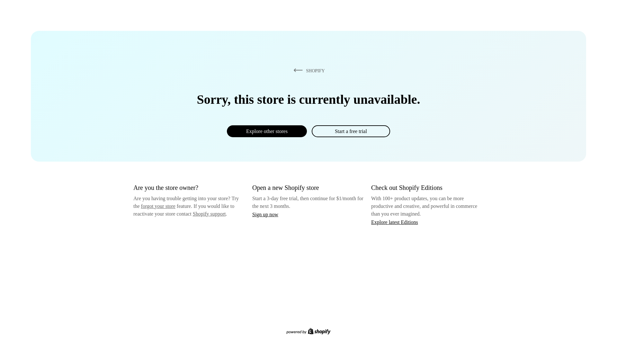 This screenshot has height=347, width=617. What do you see at coordinates (351, 131) in the screenshot?
I see `Start a free trial` at bounding box center [351, 131].